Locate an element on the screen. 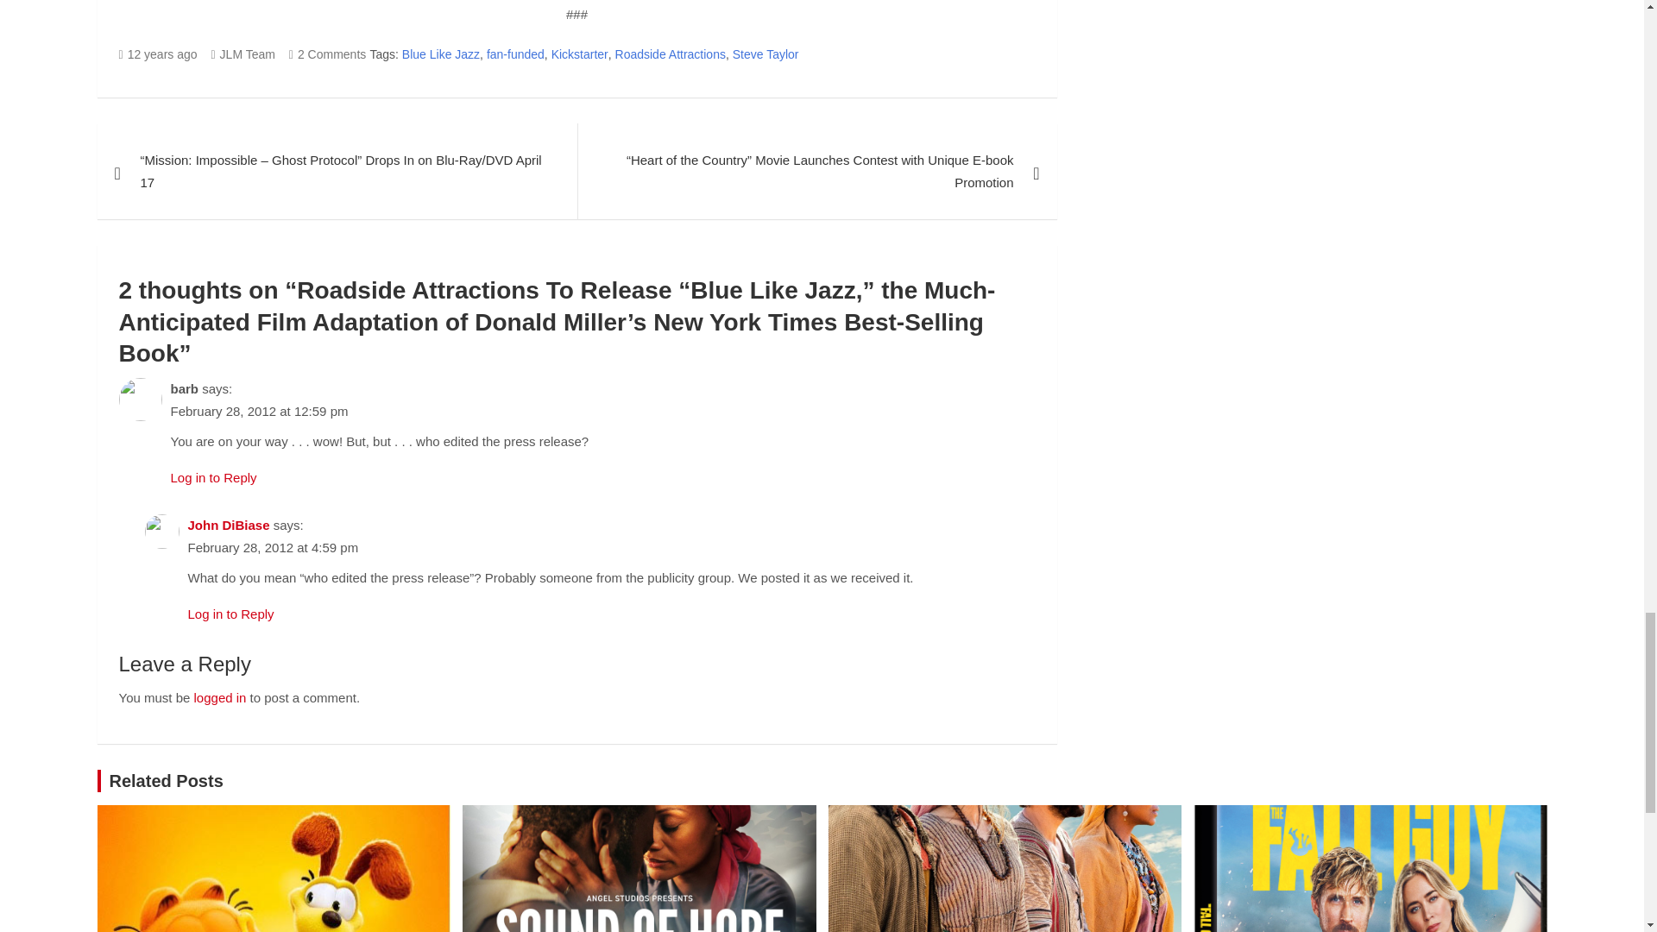 This screenshot has height=932, width=1657. Log in to Reply is located at coordinates (213, 477).